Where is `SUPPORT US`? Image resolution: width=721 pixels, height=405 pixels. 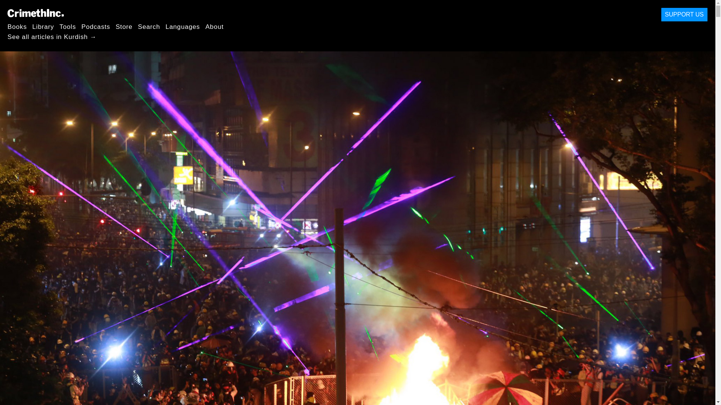 SUPPORT US is located at coordinates (684, 15).